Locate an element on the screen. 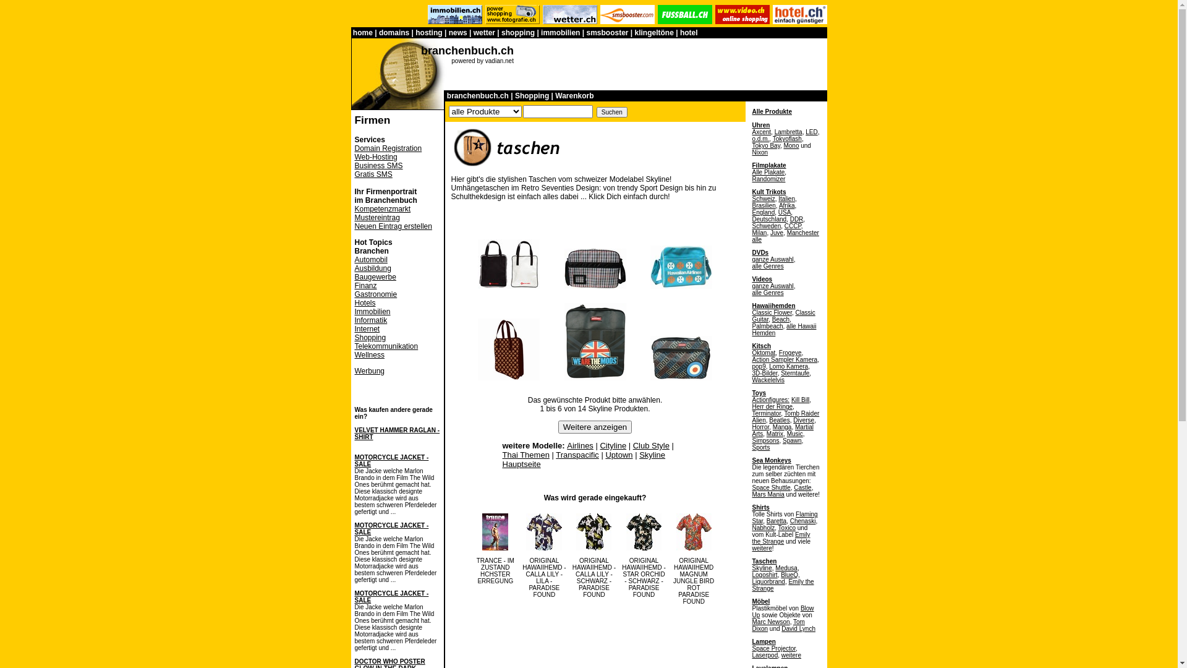 This screenshot has width=1187, height=668. Tom Dixon is located at coordinates (778, 625).